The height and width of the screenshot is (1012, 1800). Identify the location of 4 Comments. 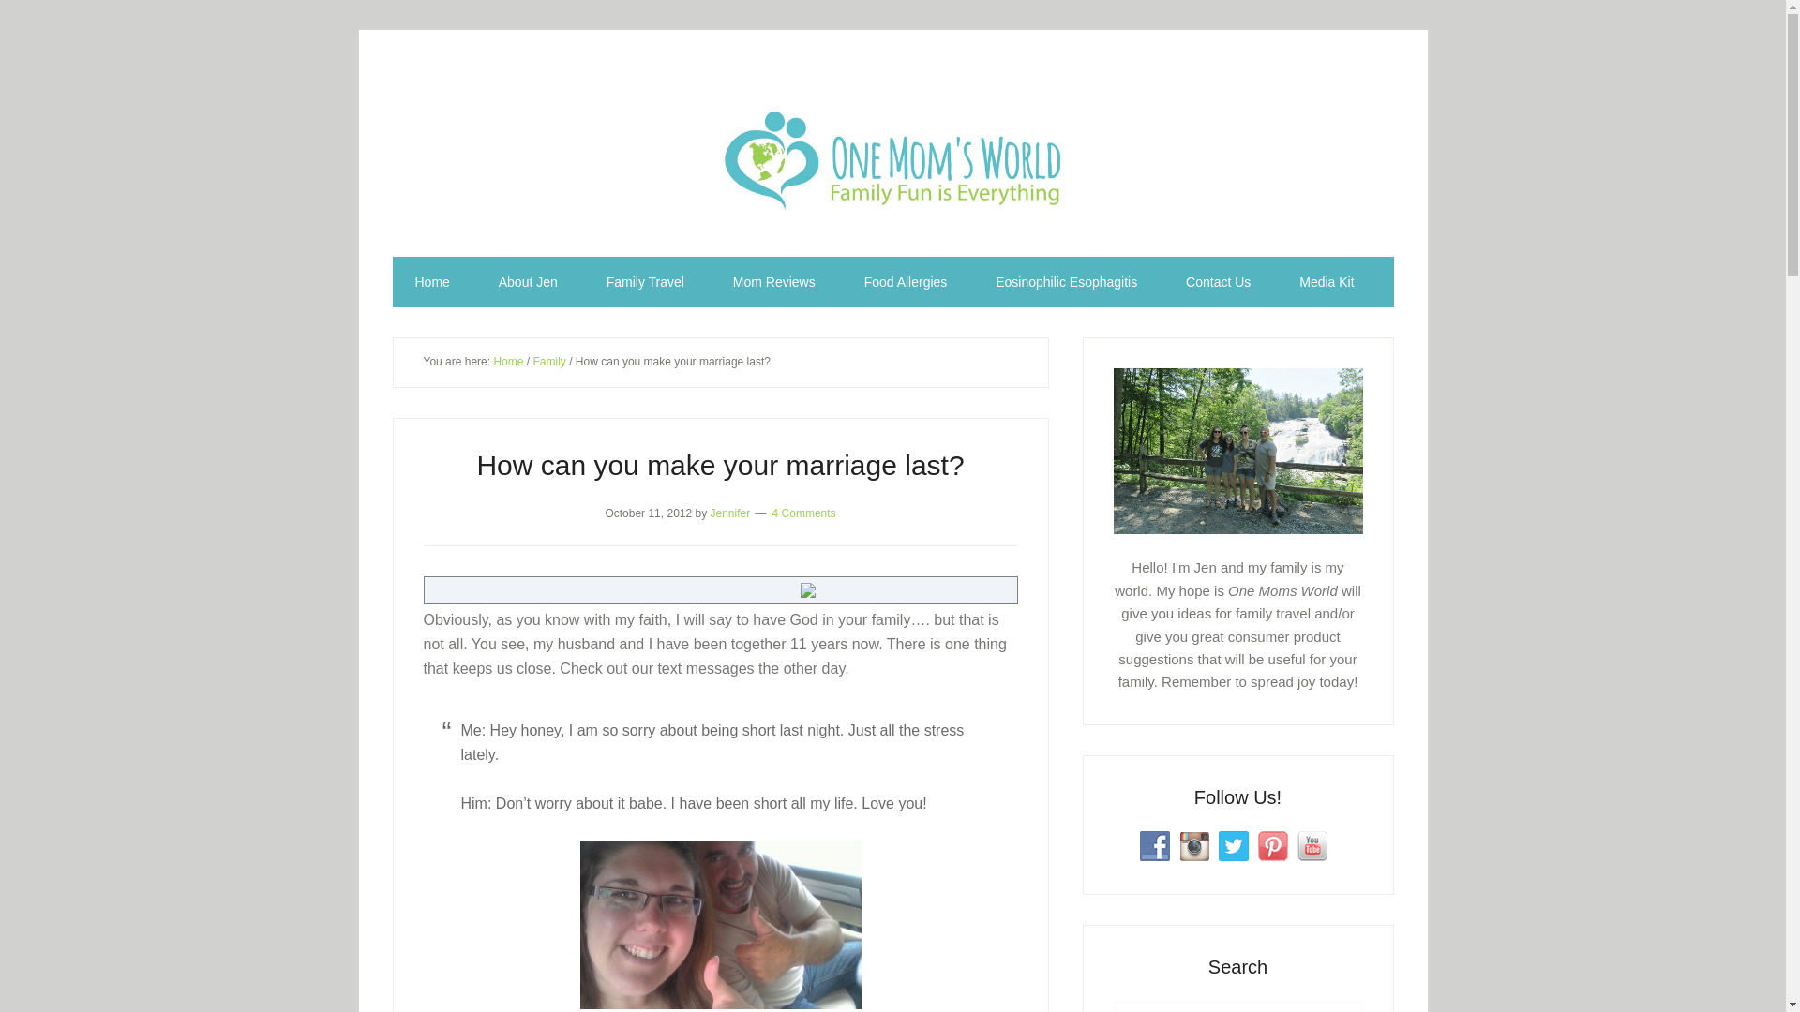
(804, 513).